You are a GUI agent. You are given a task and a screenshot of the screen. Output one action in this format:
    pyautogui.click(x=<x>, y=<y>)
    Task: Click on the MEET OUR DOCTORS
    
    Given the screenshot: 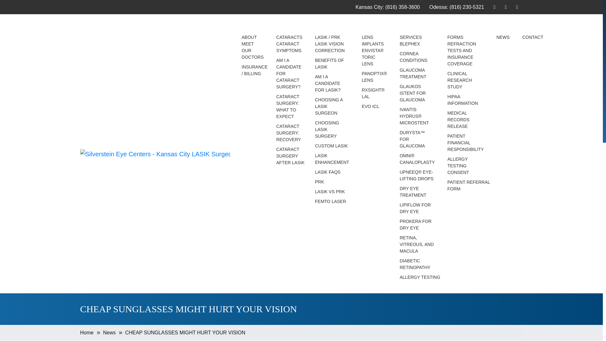 What is the action you would take?
    pyautogui.click(x=253, y=51)
    